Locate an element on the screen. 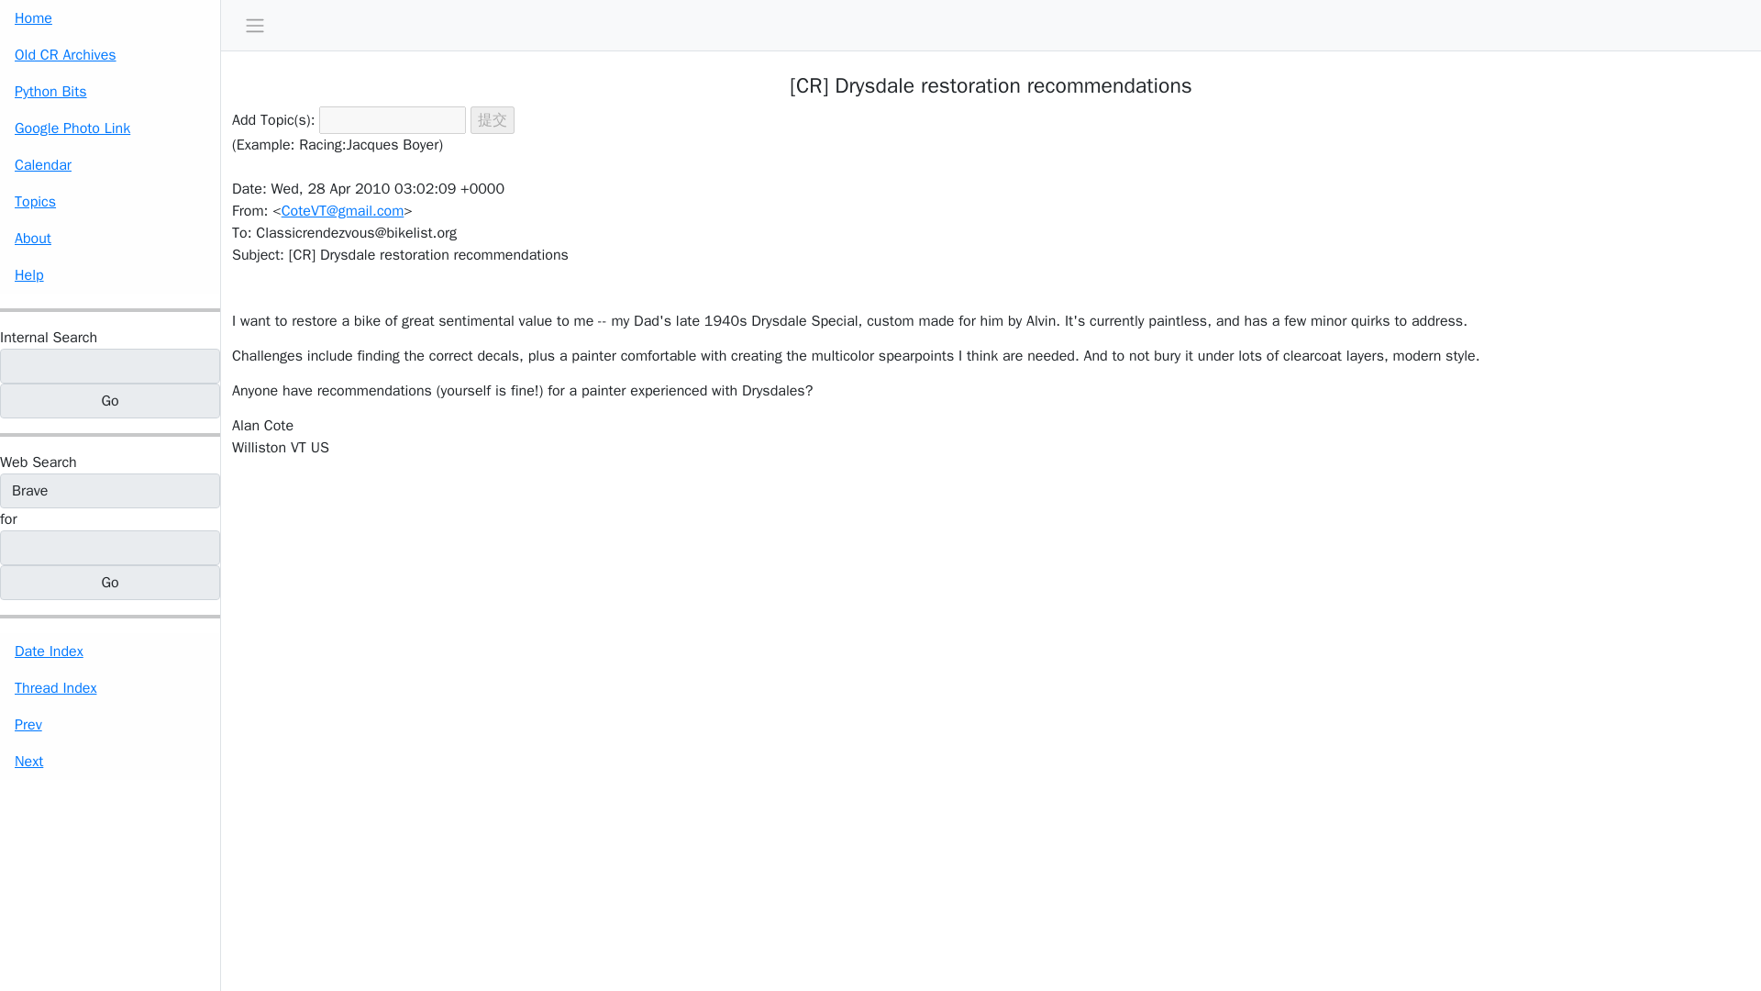  Home is located at coordinates (110, 18).